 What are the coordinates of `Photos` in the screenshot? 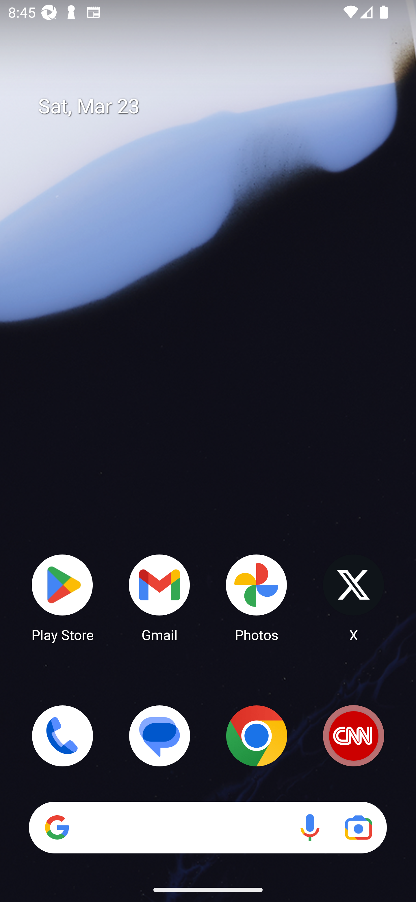 It's located at (257, 597).